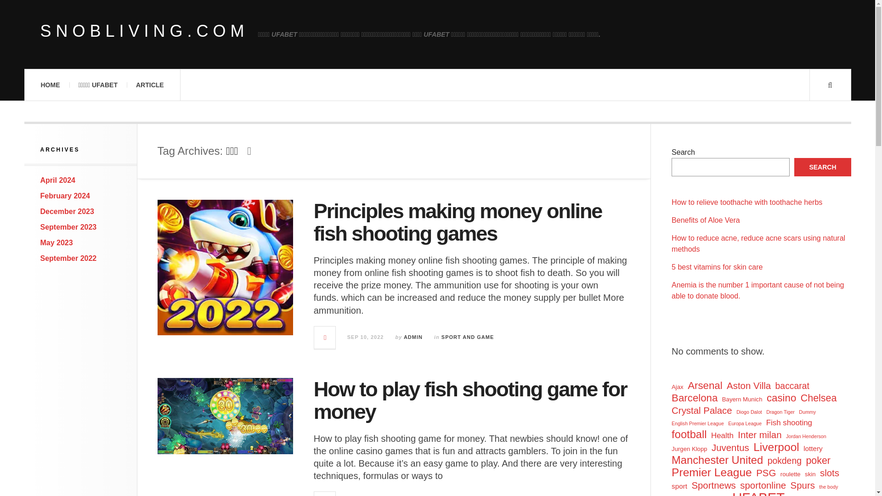 This screenshot has width=882, height=496. What do you see at coordinates (325, 494) in the screenshot?
I see `Read More...` at bounding box center [325, 494].